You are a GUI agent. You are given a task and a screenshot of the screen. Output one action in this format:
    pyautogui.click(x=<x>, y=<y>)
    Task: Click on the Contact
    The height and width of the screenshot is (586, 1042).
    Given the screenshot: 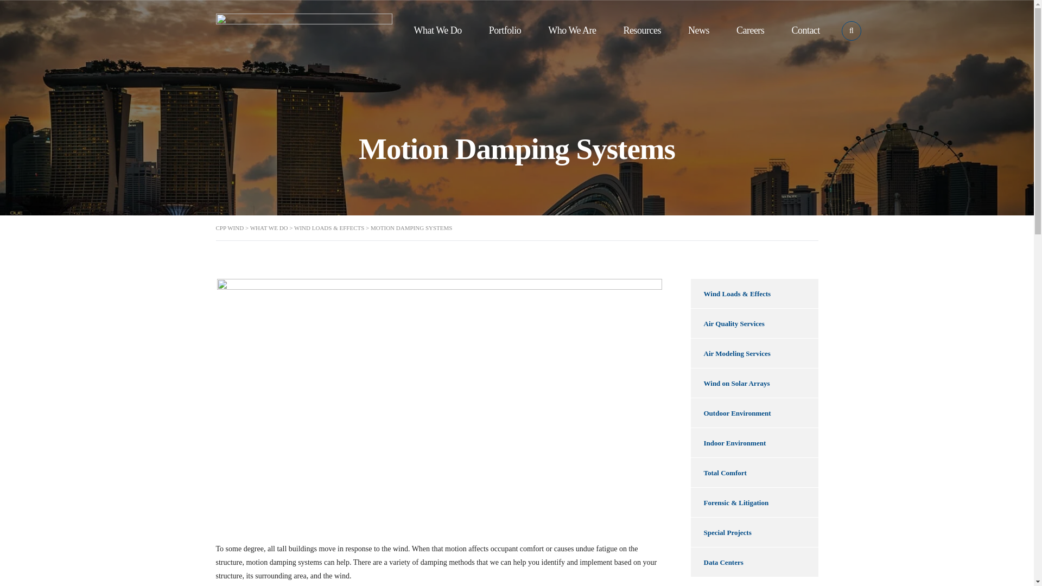 What is the action you would take?
    pyautogui.click(x=805, y=30)
    